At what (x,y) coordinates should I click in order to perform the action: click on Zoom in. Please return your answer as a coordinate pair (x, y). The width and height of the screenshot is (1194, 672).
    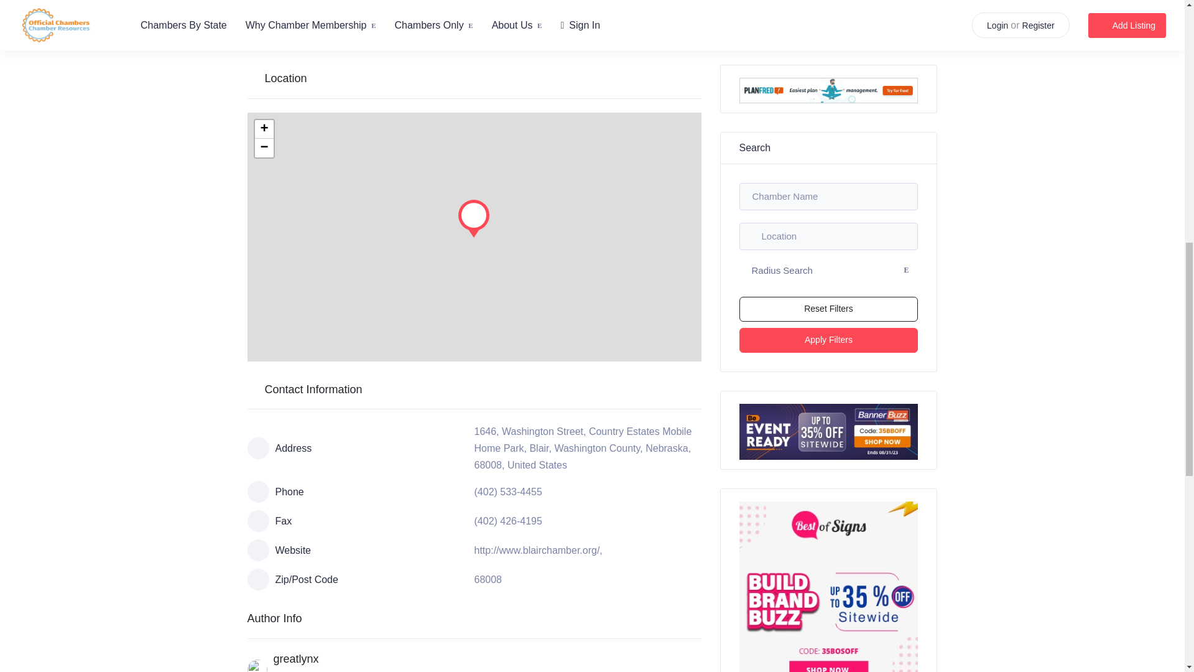
    Looking at the image, I should click on (264, 129).